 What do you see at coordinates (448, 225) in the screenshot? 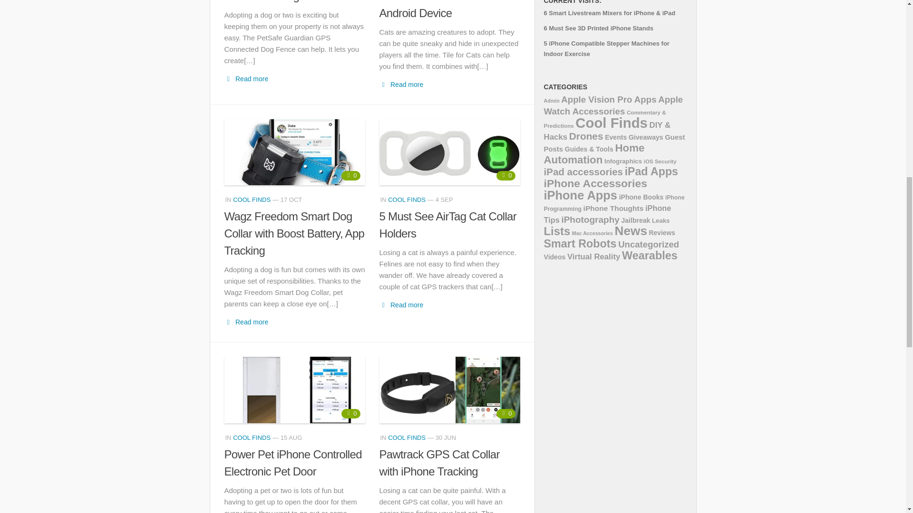
I see `5 Must See AirTag Cat Collar Holders` at bounding box center [448, 225].